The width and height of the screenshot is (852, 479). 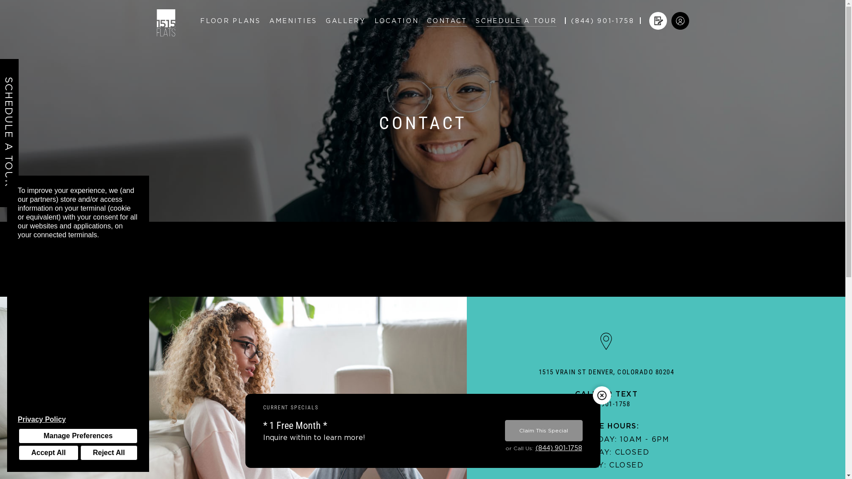 What do you see at coordinates (397, 21) in the screenshot?
I see `LOCATION` at bounding box center [397, 21].